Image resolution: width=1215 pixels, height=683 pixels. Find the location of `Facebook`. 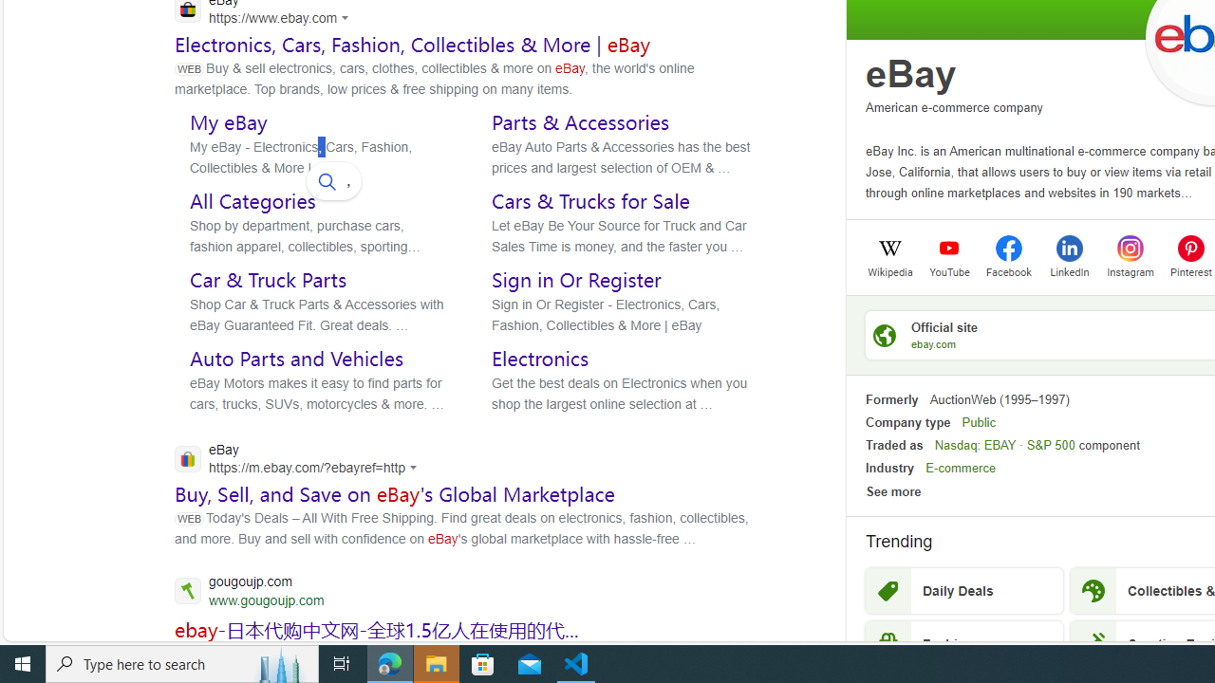

Facebook is located at coordinates (1008, 270).